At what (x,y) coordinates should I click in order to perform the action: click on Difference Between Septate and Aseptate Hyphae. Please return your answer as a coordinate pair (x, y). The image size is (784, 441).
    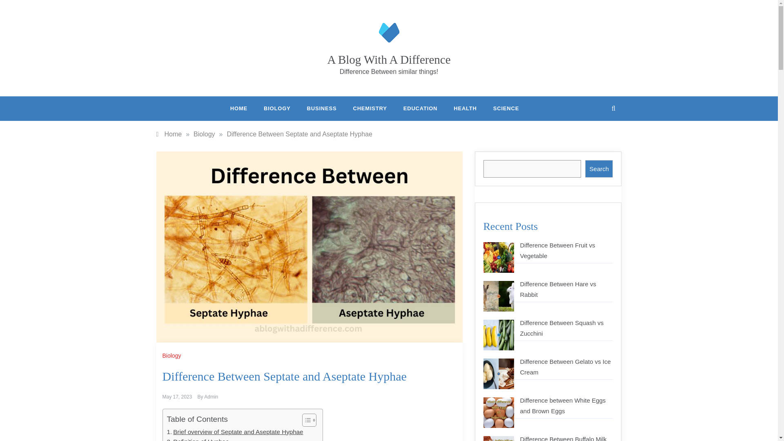
    Looking at the image, I should click on (299, 134).